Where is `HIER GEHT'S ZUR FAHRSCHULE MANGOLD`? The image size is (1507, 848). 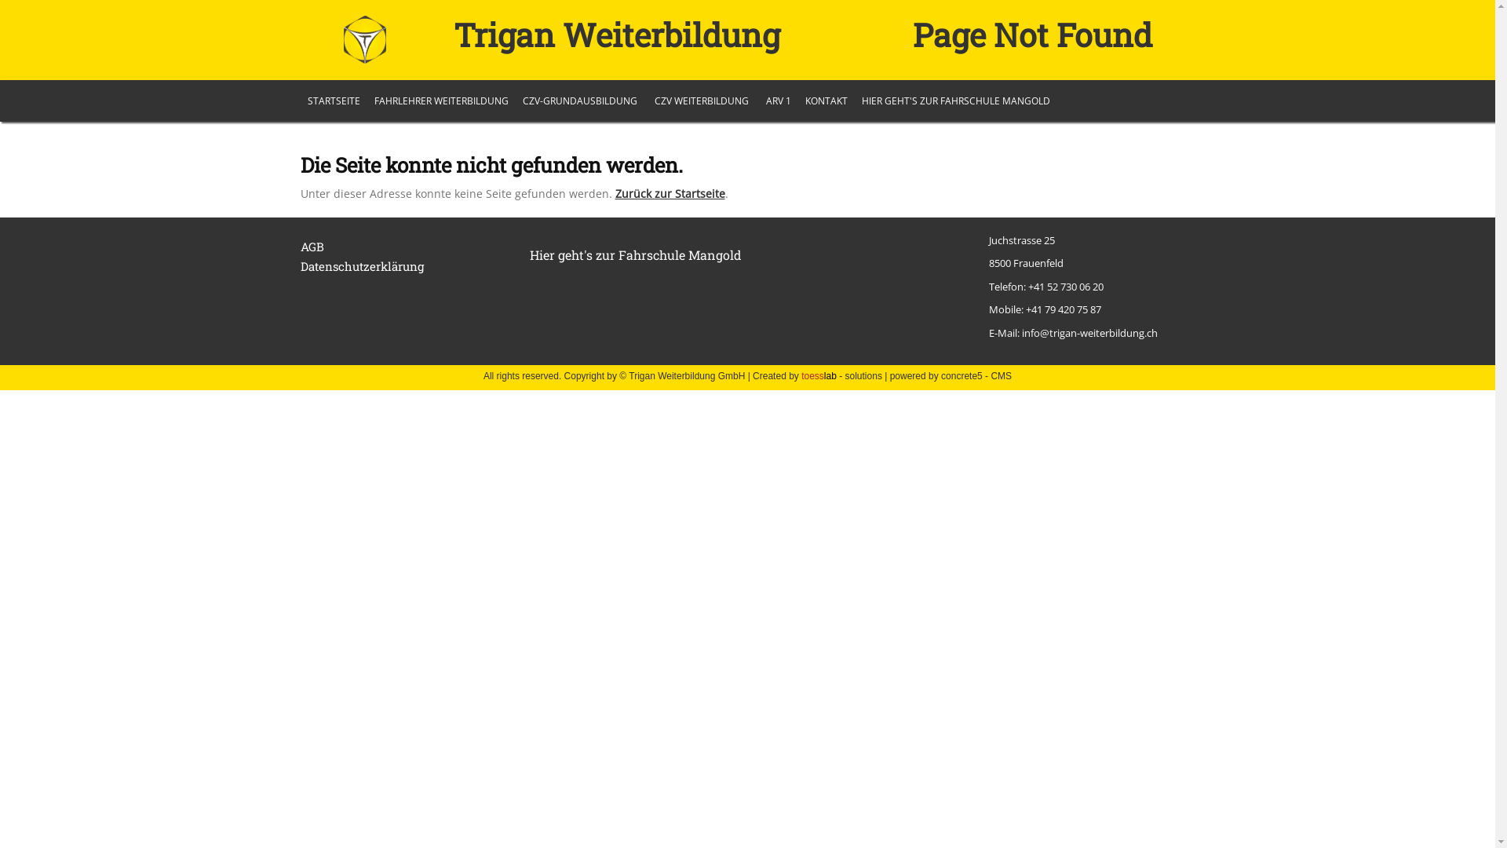
HIER GEHT'S ZUR FAHRSCHULE MANGOLD is located at coordinates (955, 101).